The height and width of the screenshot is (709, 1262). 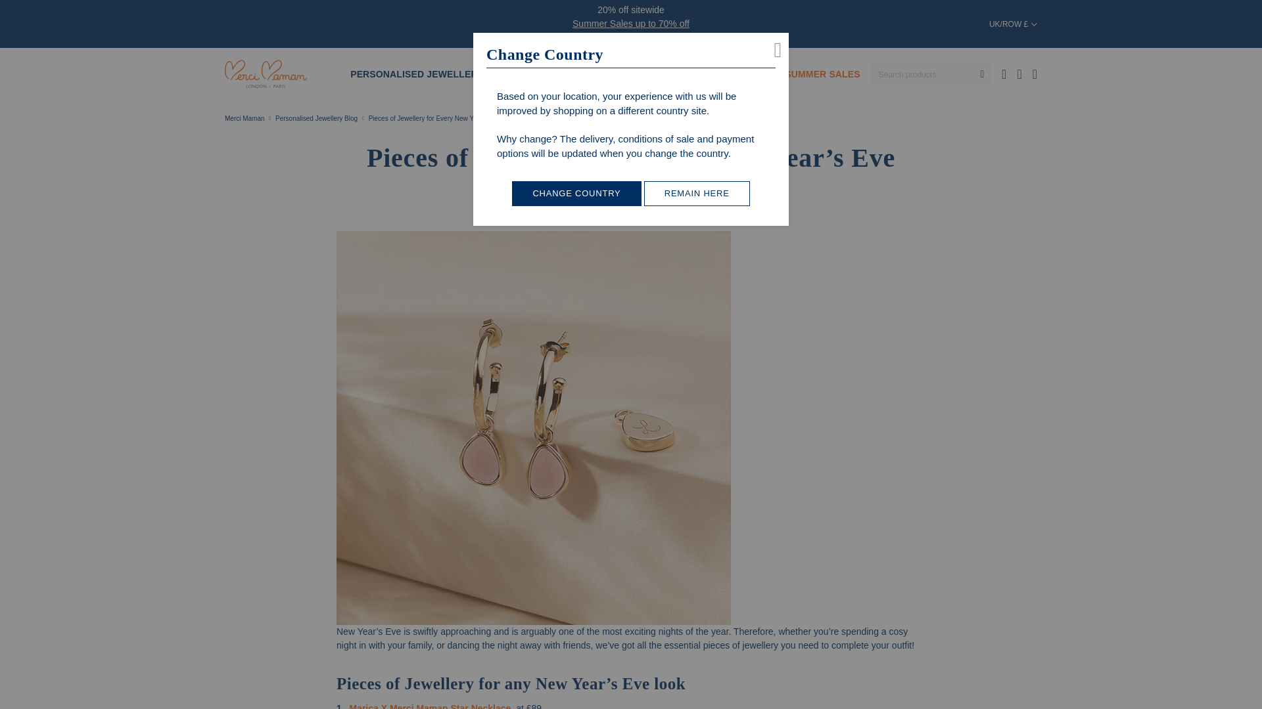 I want to click on Go to Home Page, so click(x=245, y=118).